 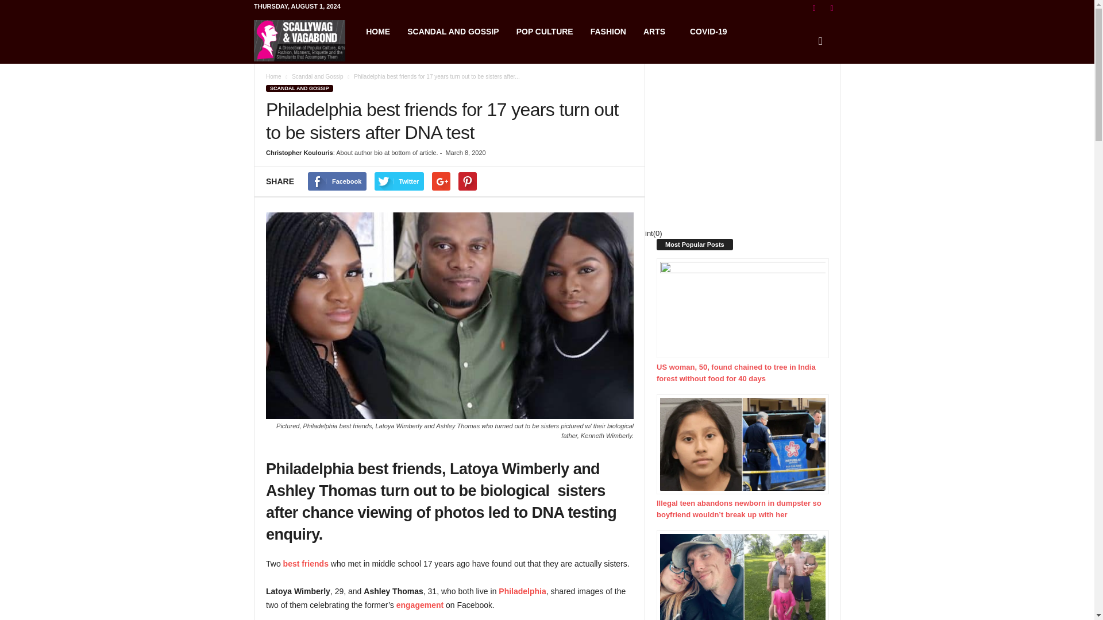 What do you see at coordinates (317, 77) in the screenshot?
I see `Scandal and Gossip` at bounding box center [317, 77].